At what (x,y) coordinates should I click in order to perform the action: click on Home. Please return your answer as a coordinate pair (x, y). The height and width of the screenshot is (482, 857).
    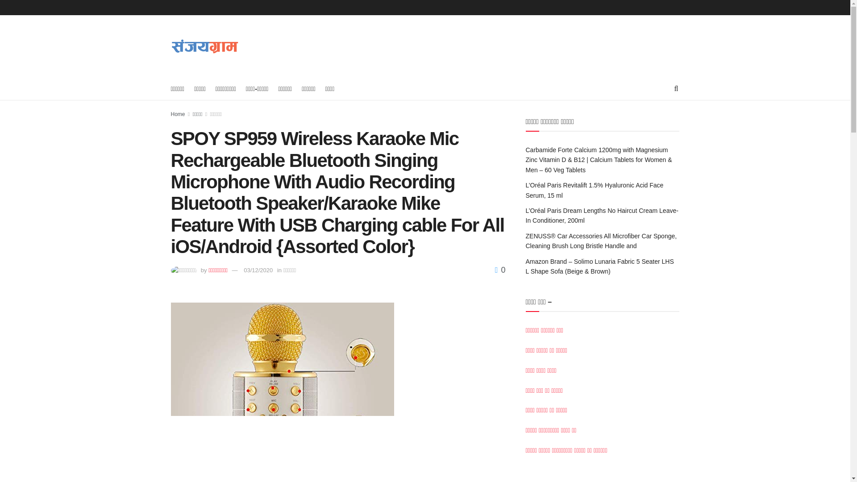
    Looking at the image, I should click on (178, 114).